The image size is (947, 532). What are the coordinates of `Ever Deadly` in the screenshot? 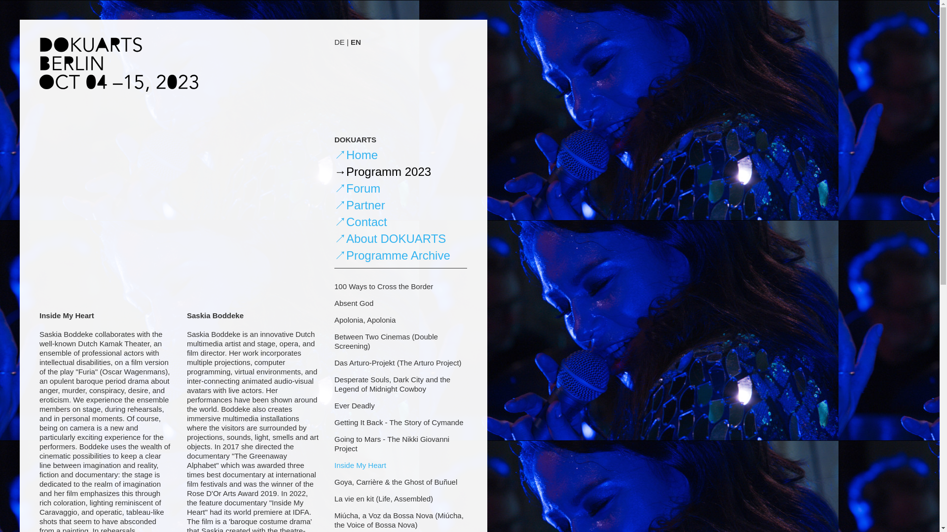 It's located at (354, 405).